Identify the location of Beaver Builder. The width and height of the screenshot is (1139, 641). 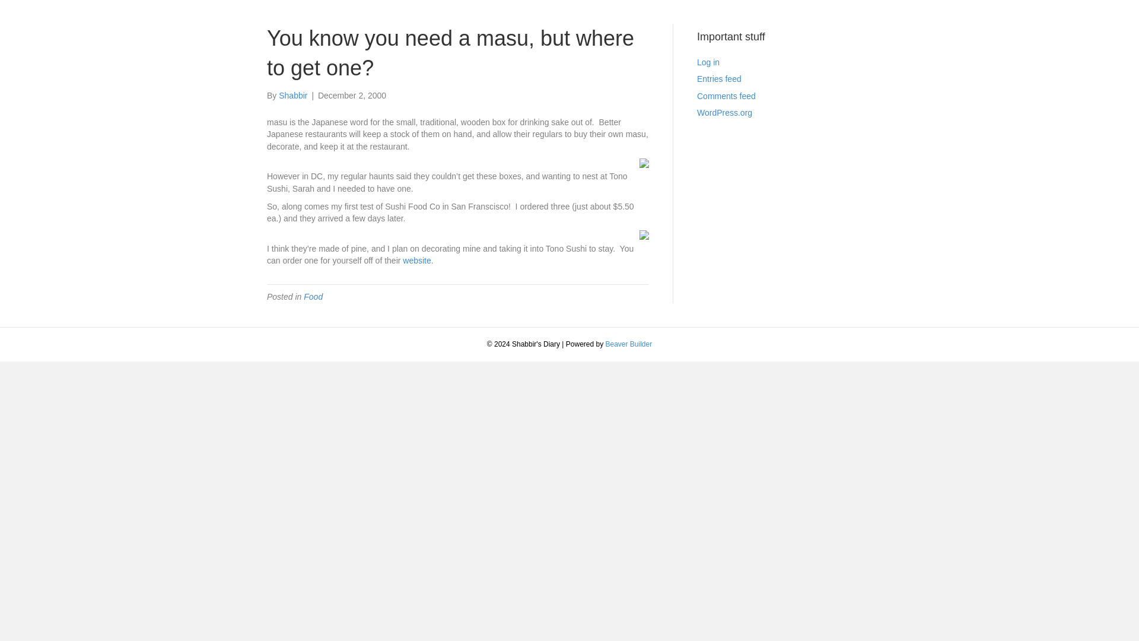
(628, 344).